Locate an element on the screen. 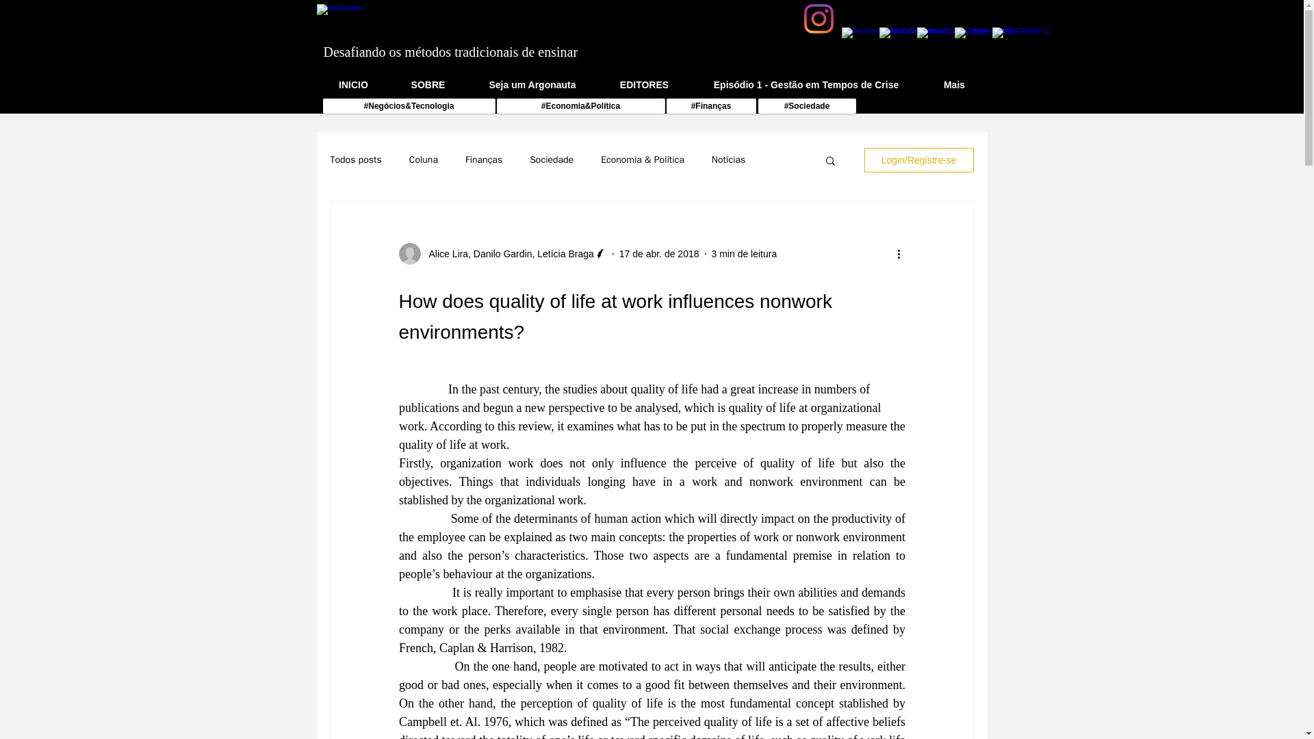 This screenshot has width=1314, height=739. Sociedade is located at coordinates (551, 160).